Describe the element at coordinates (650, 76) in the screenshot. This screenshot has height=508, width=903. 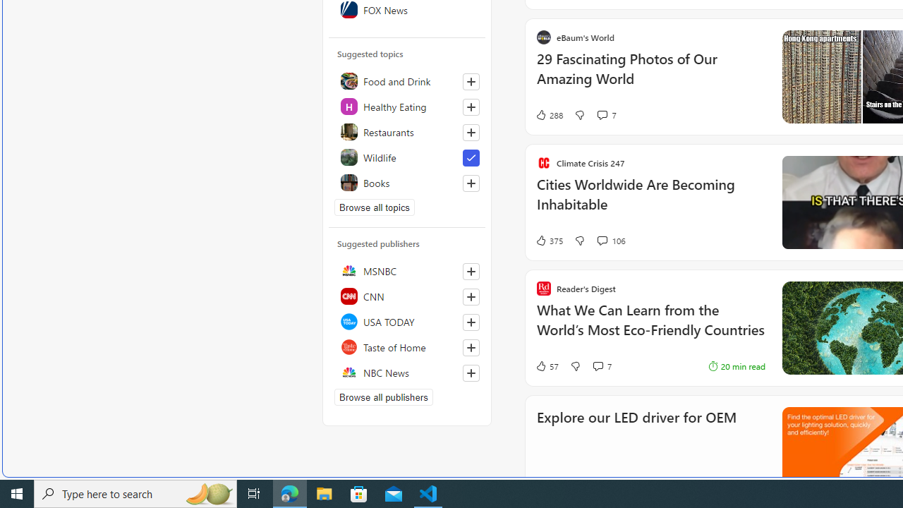
I see `29 Fascinating Photos of Our Amazing World` at that location.